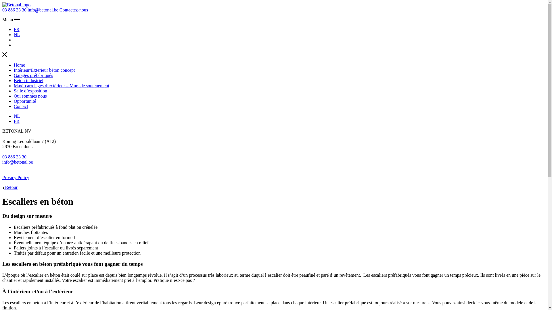 The height and width of the screenshot is (310, 552). I want to click on FR, so click(17, 29).